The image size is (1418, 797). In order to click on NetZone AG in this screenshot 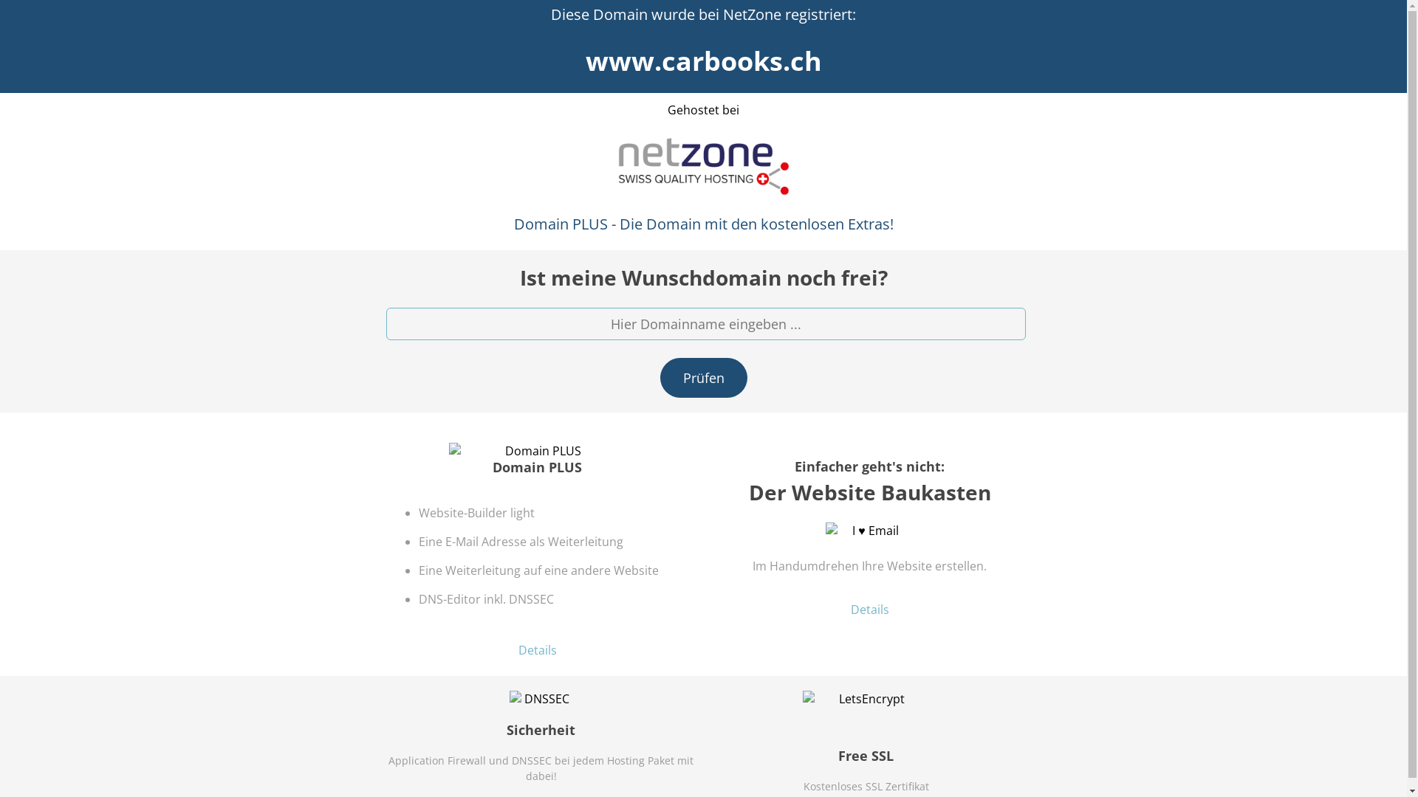, I will do `click(703, 167)`.